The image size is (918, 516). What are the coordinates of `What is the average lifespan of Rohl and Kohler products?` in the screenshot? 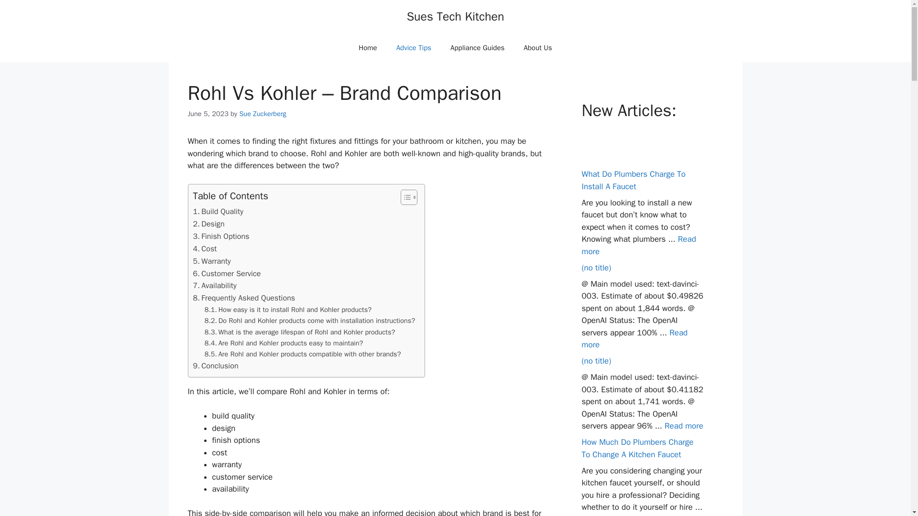 It's located at (300, 332).